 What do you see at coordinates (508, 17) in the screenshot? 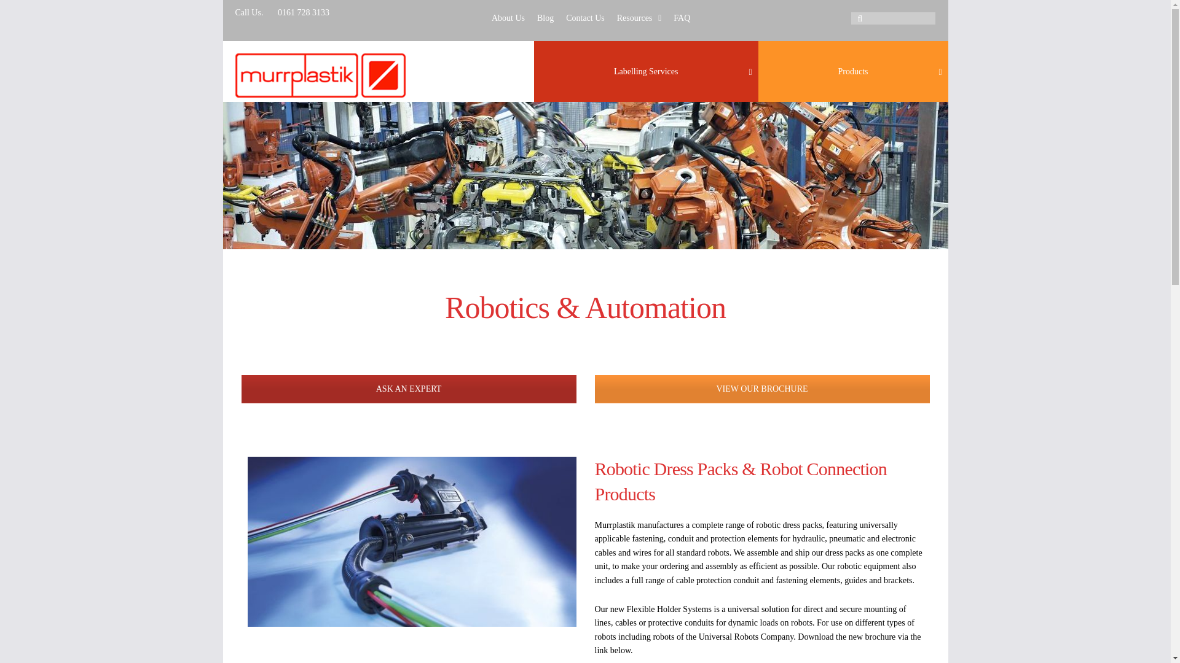
I see `Resources` at bounding box center [508, 17].